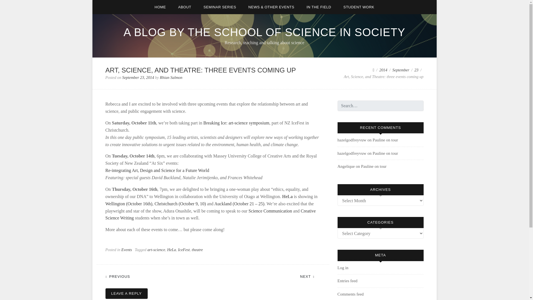 Image resolution: width=533 pixels, height=300 pixels. What do you see at coordinates (239, 203) in the screenshot?
I see `HeLa Auck` at bounding box center [239, 203].